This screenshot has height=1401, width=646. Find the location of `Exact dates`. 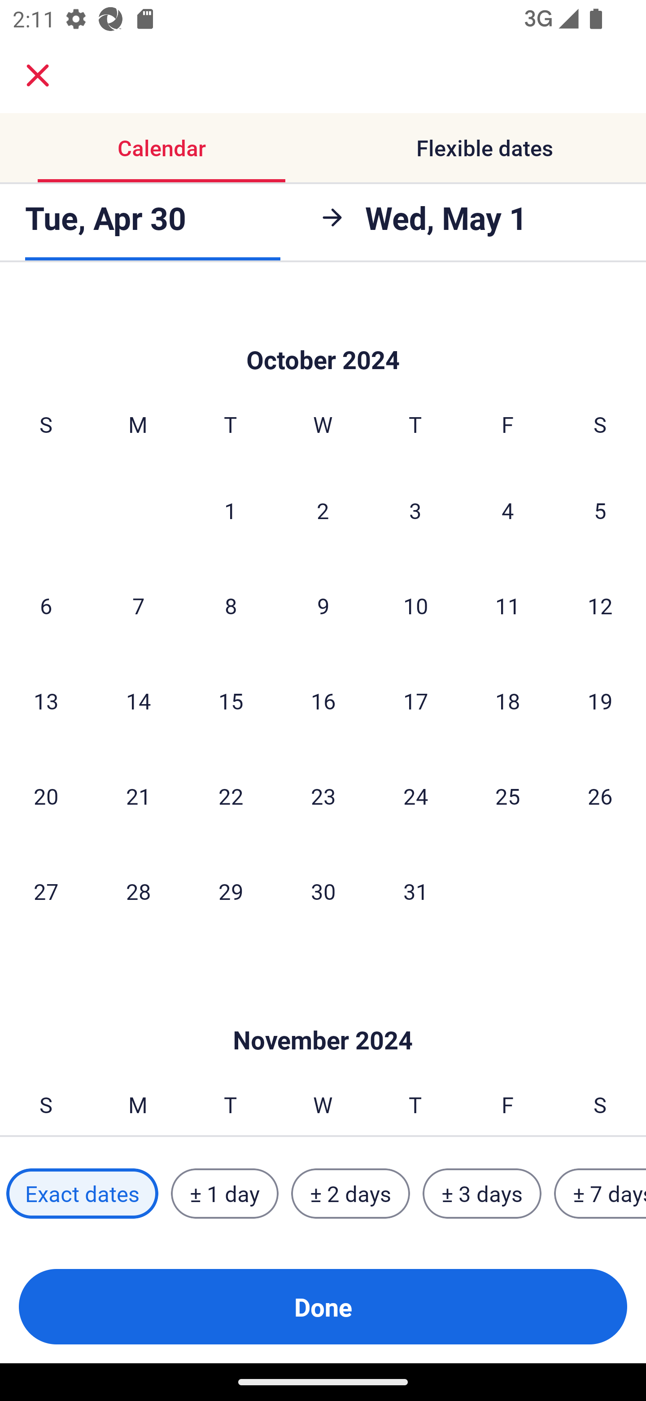

Exact dates is located at coordinates (82, 1194).